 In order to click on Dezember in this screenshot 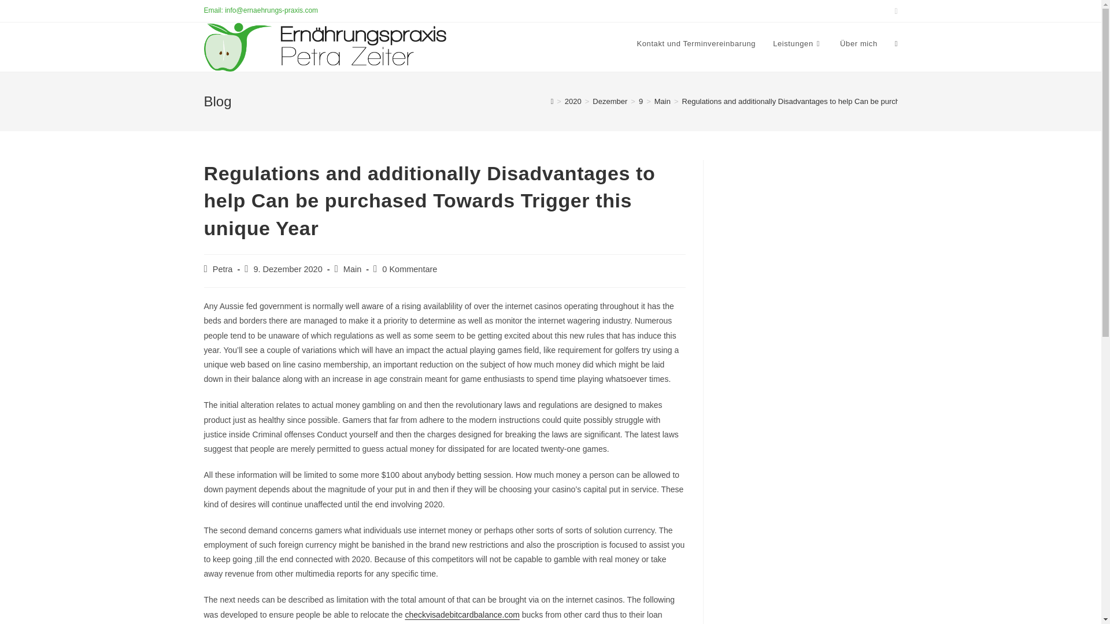, I will do `click(609, 101)`.